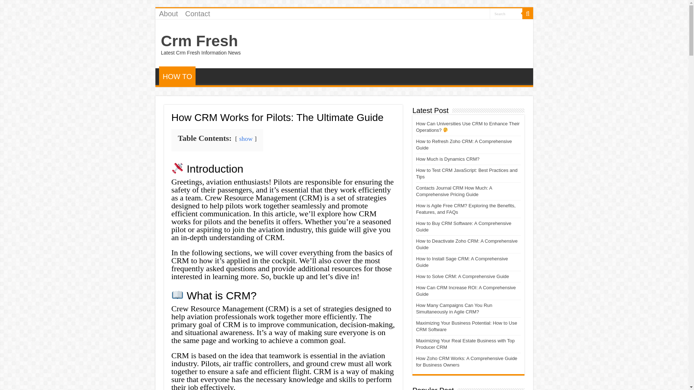 The image size is (694, 390). Describe the element at coordinates (506, 13) in the screenshot. I see `Search` at that location.